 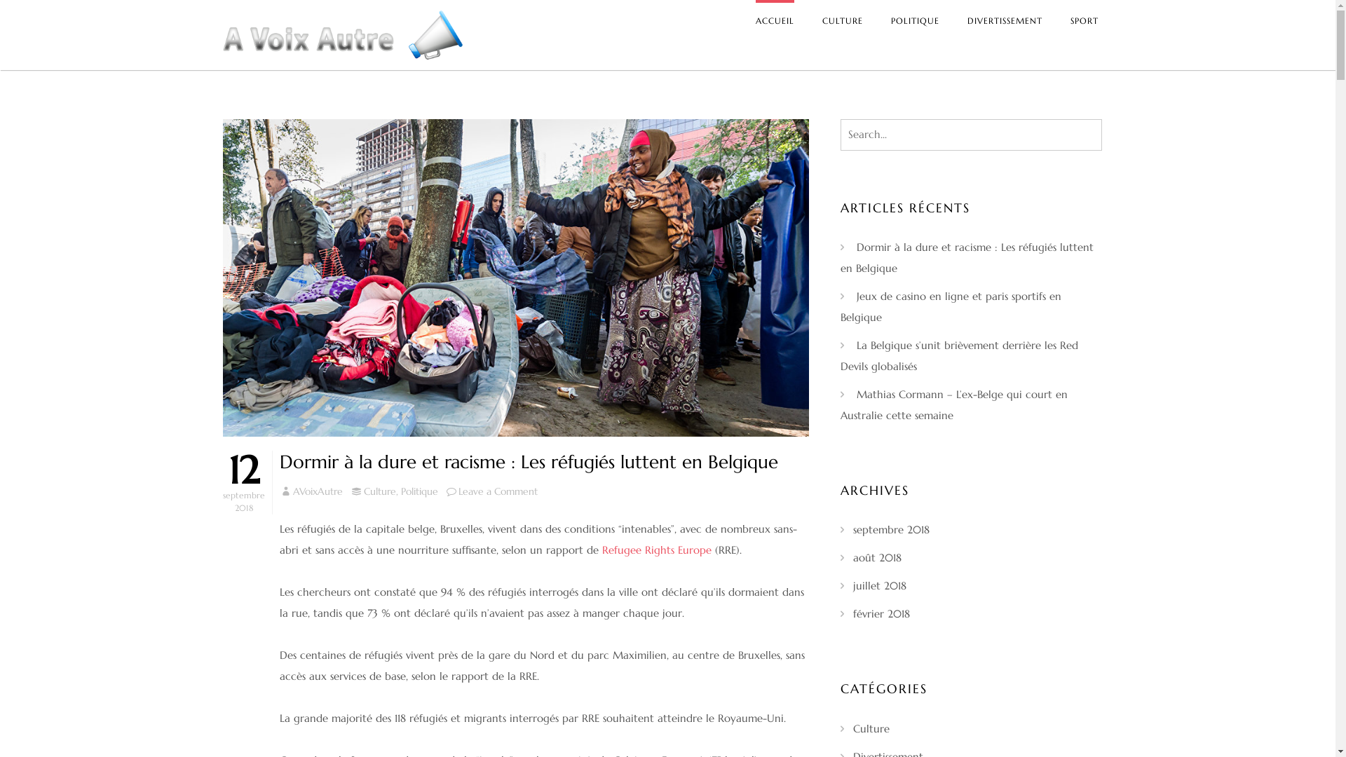 What do you see at coordinates (468, 80) in the screenshot?
I see `A Voix Autre` at bounding box center [468, 80].